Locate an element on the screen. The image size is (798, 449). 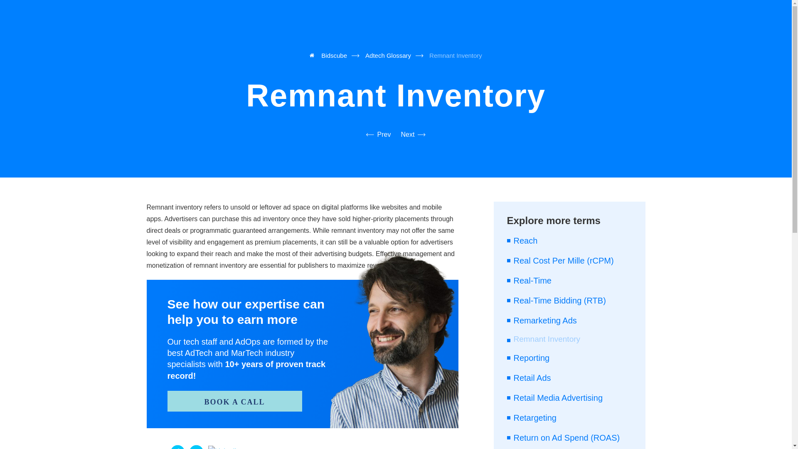
Bidscube is located at coordinates (328, 55).